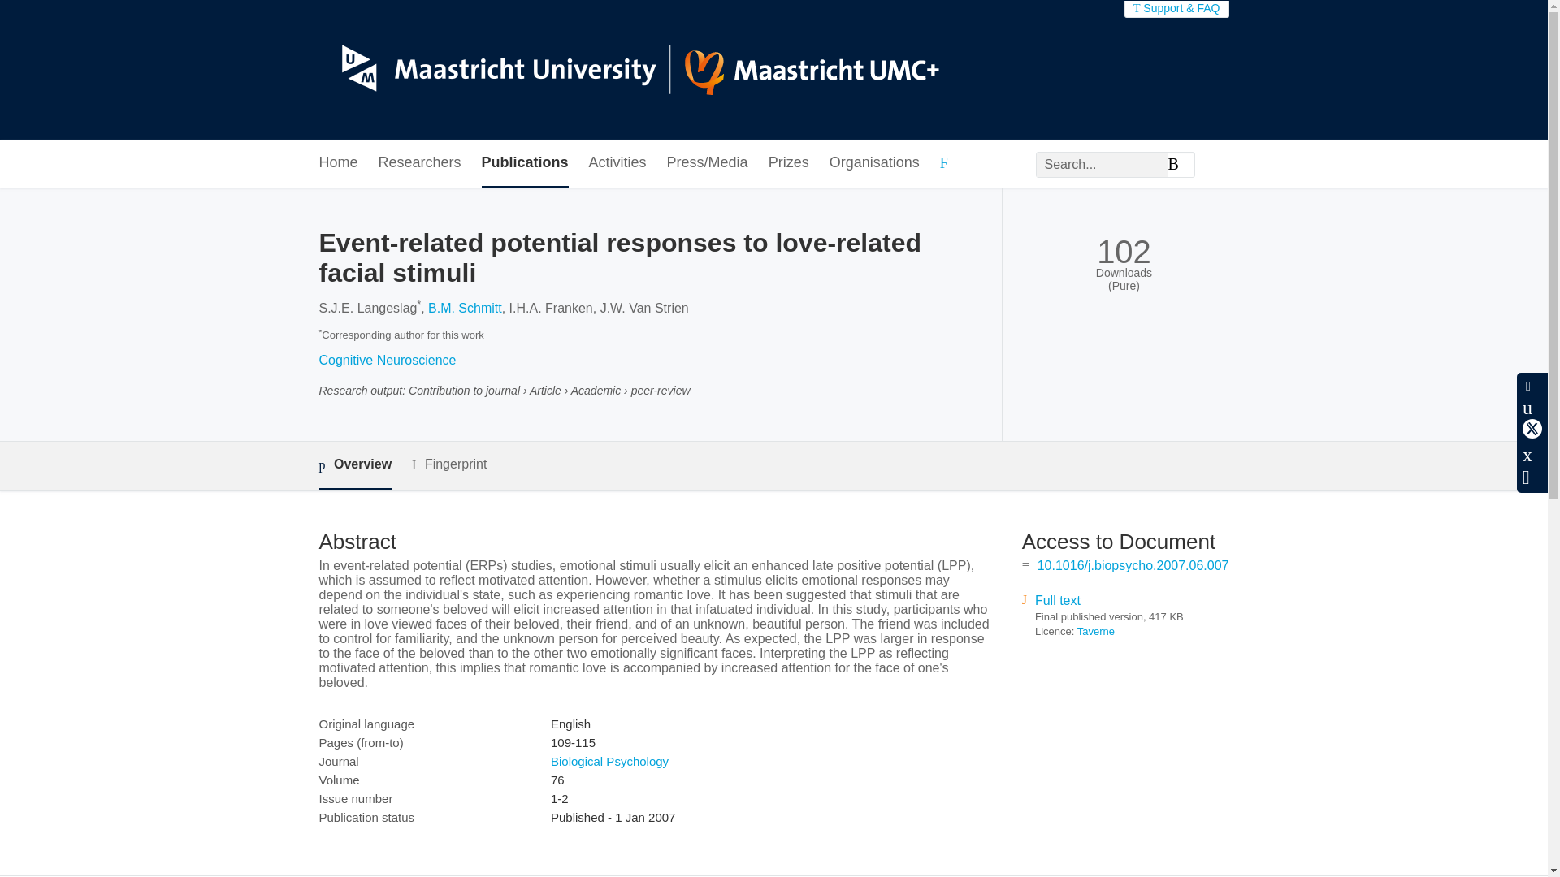  I want to click on Activities, so click(617, 163).